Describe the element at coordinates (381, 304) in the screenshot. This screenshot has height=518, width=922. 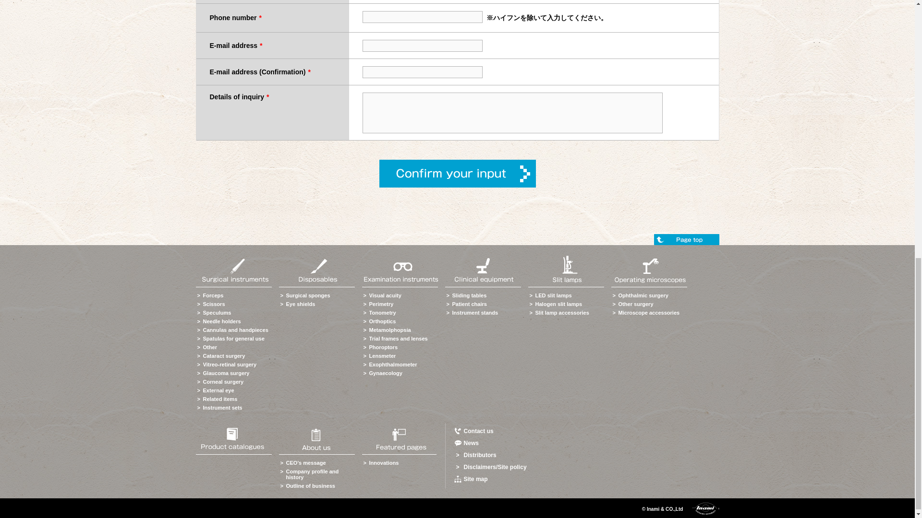
I see `Perimetry` at that location.